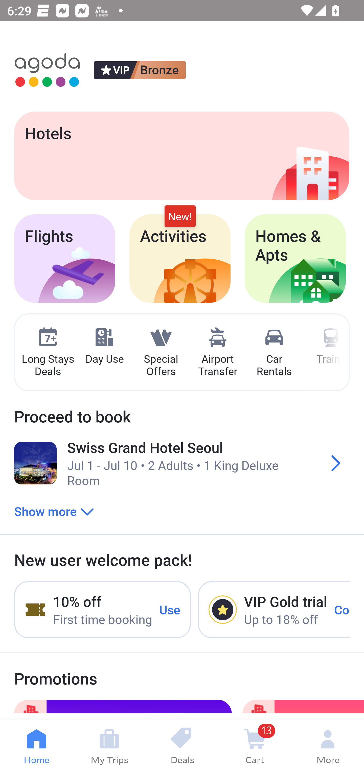  What do you see at coordinates (109, 745) in the screenshot?
I see `My Trips` at bounding box center [109, 745].